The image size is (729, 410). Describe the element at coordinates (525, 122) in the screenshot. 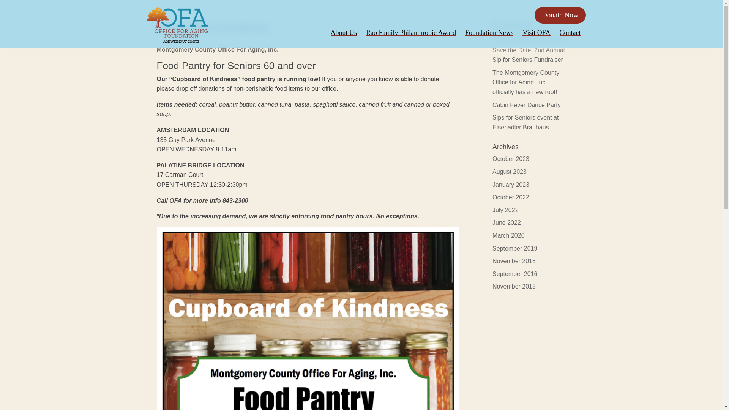

I see `Sips for Seniors event at Eisenadler Brauhaus` at that location.